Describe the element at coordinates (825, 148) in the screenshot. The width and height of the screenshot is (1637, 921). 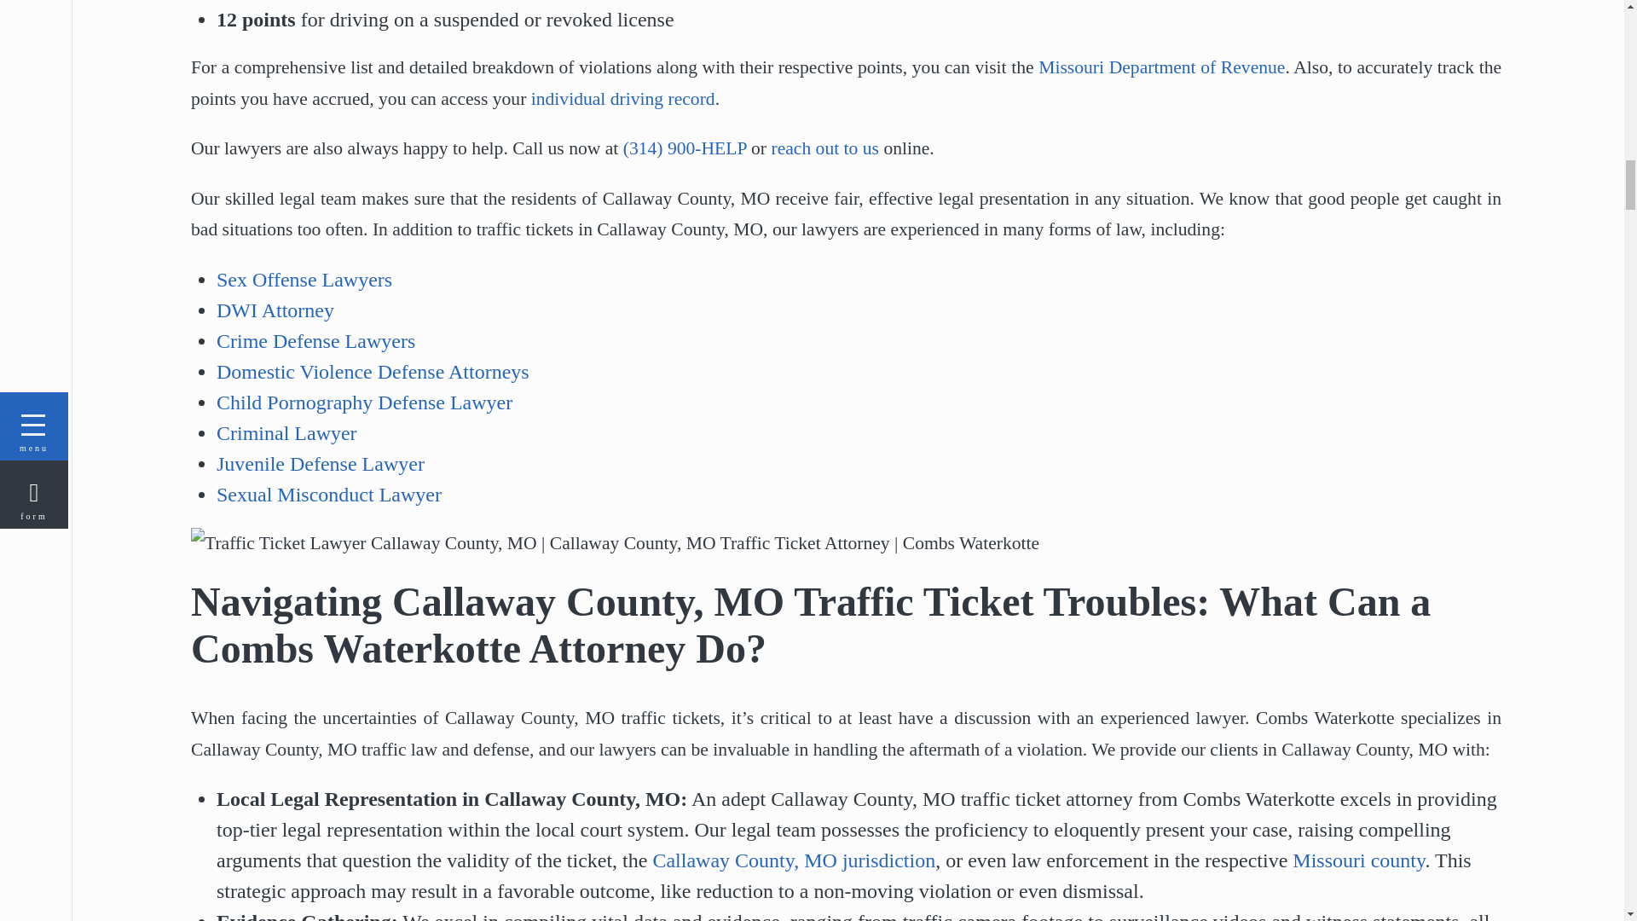
I see `reach out to us` at that location.